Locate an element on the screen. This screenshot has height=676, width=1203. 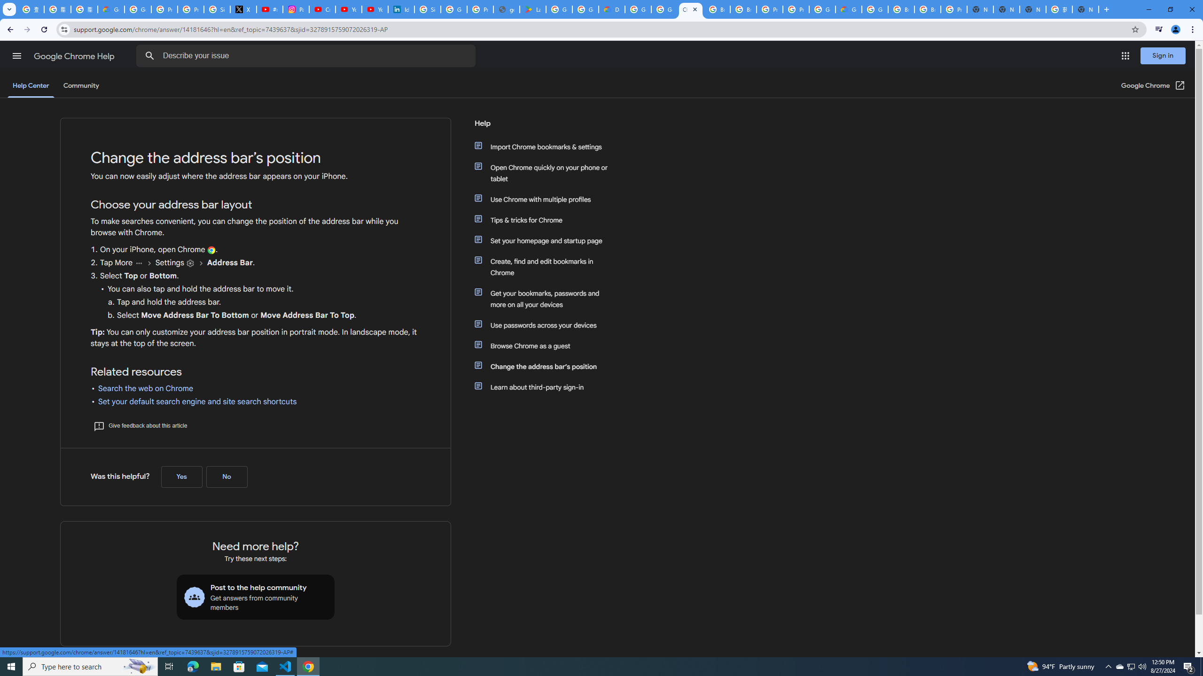
Google Chrome (Open in a new window) is located at coordinates (1153, 85).